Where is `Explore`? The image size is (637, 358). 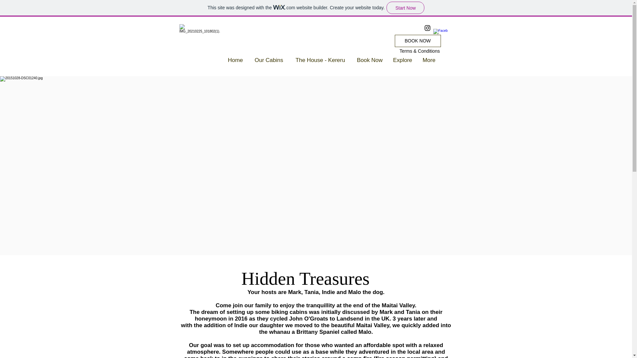 Explore is located at coordinates (402, 60).